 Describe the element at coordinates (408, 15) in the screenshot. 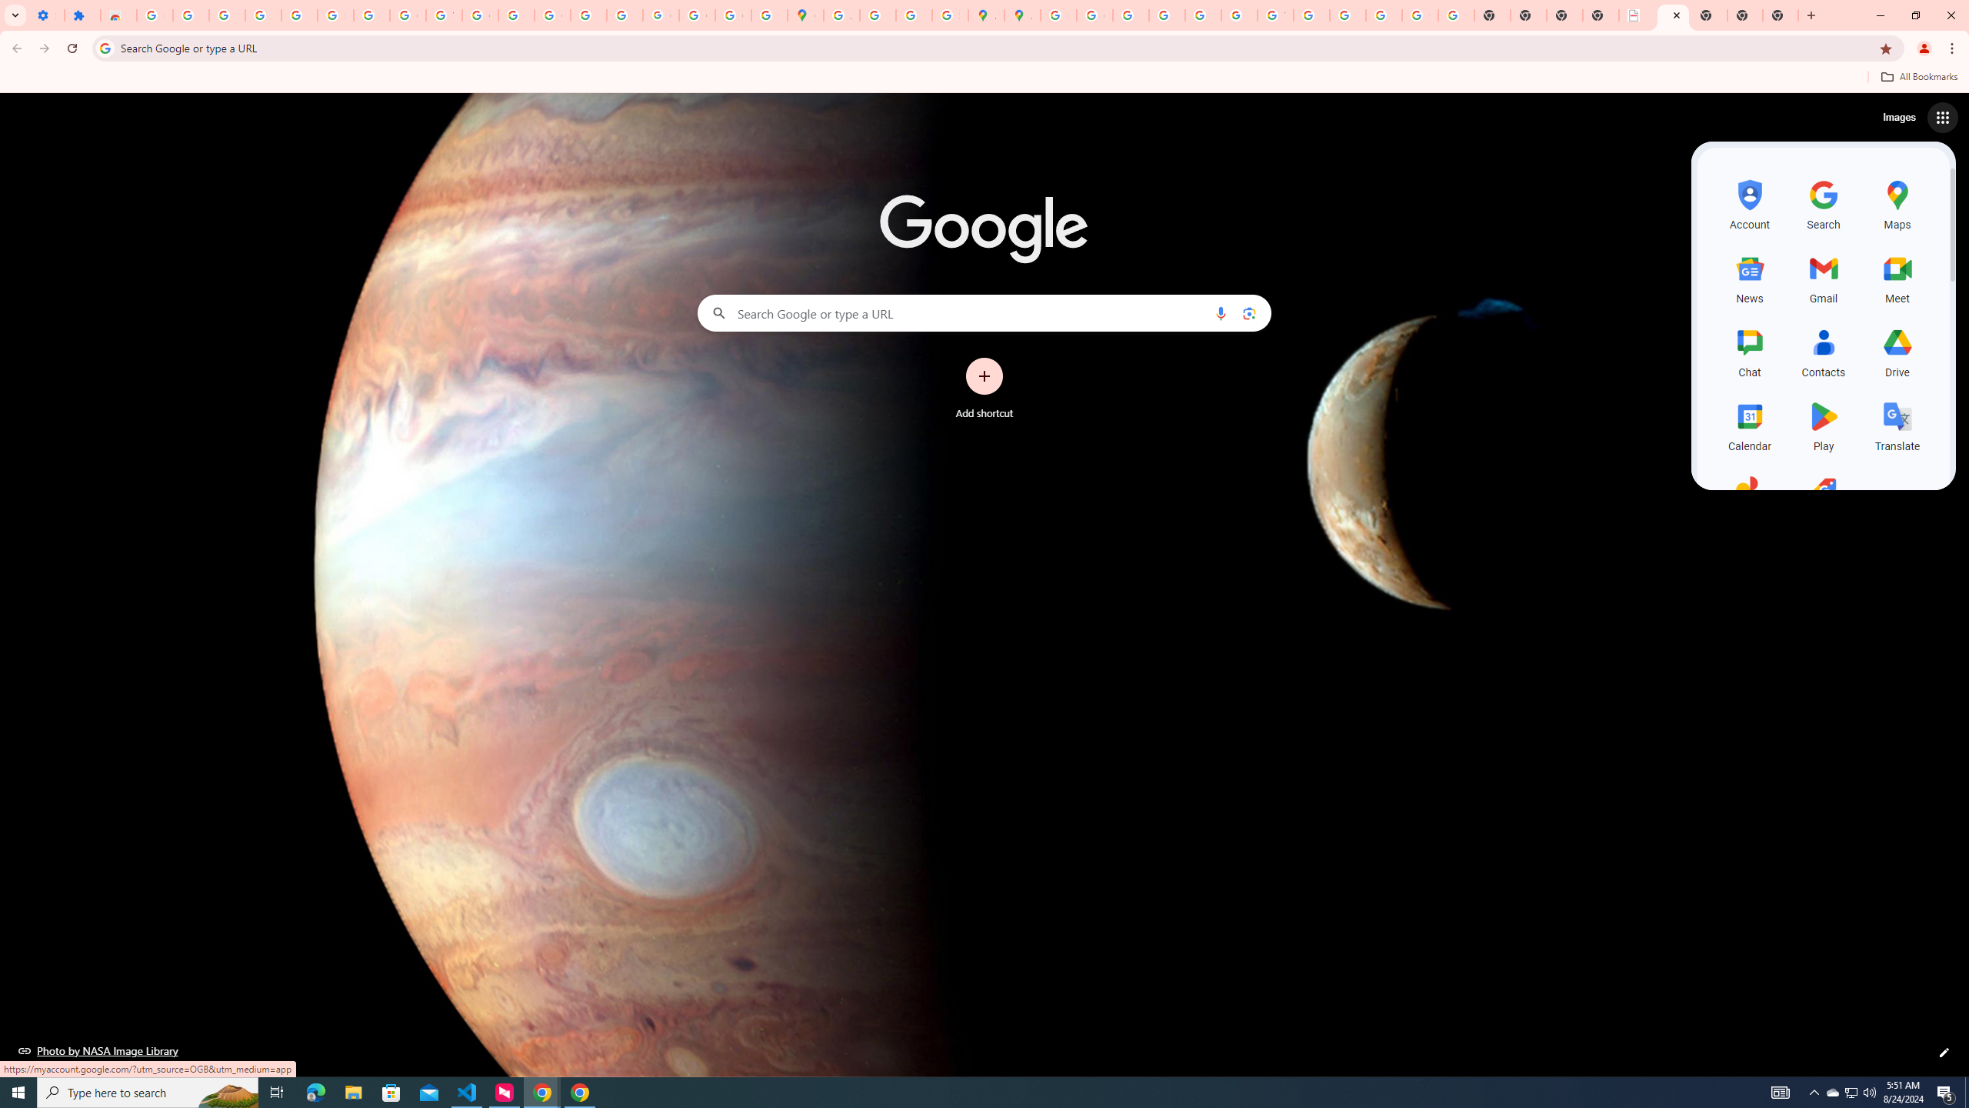

I see `Google Account` at that location.